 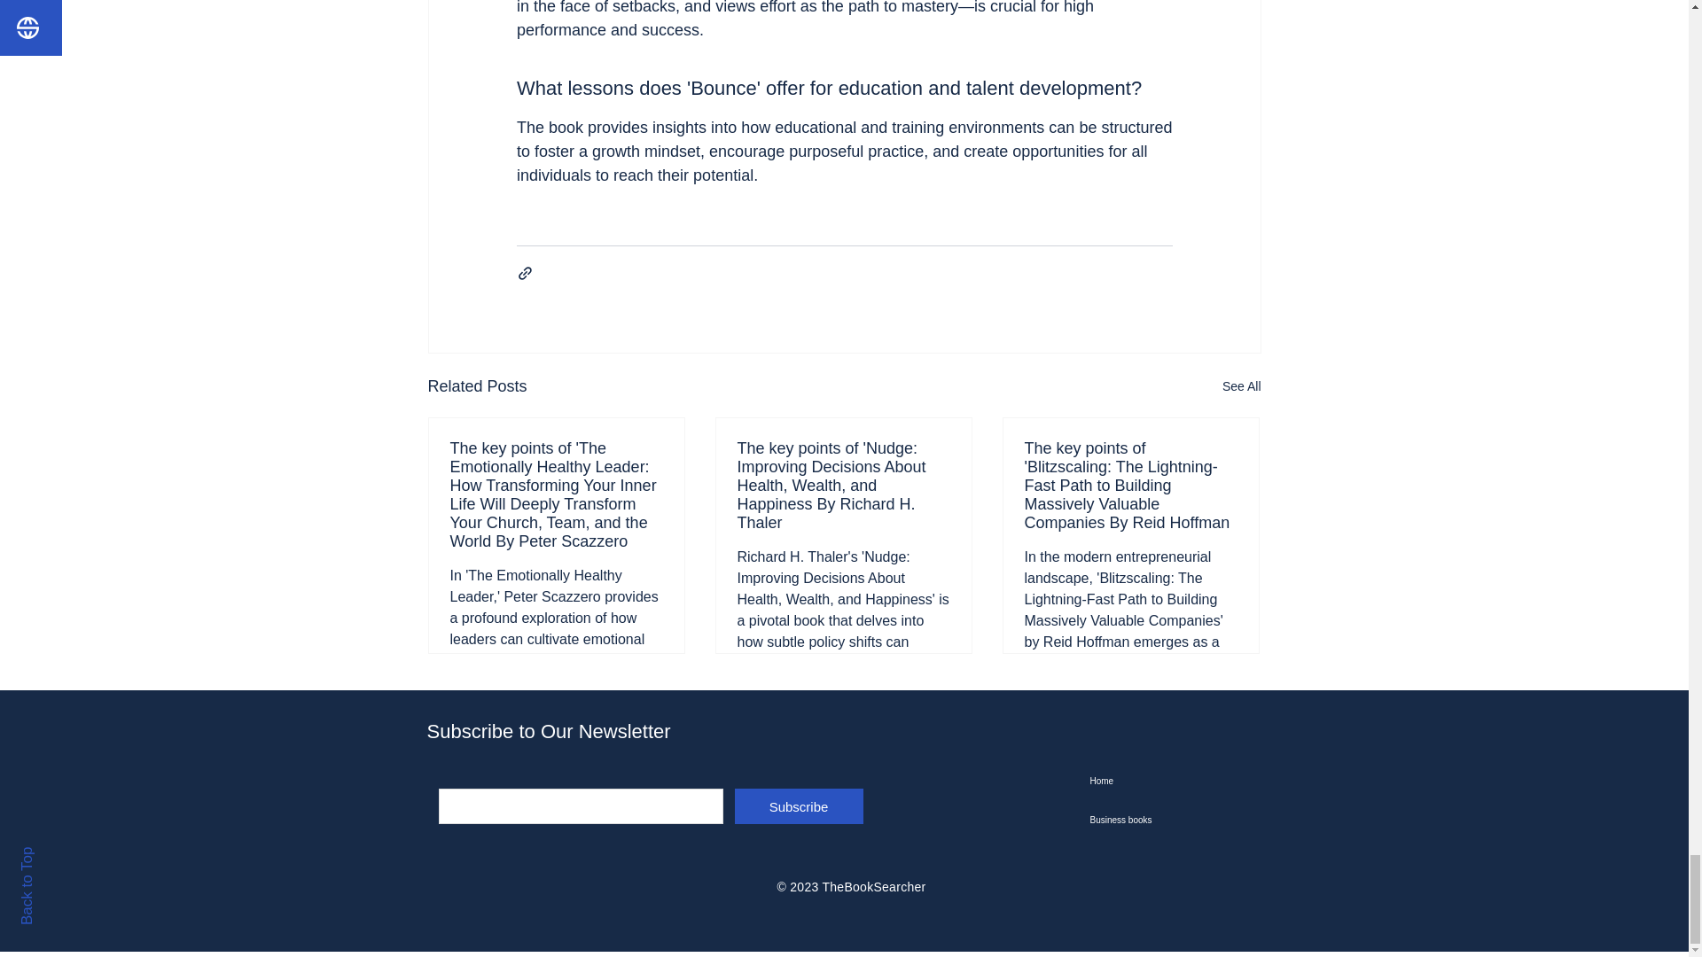 I want to click on See All, so click(x=1241, y=386).